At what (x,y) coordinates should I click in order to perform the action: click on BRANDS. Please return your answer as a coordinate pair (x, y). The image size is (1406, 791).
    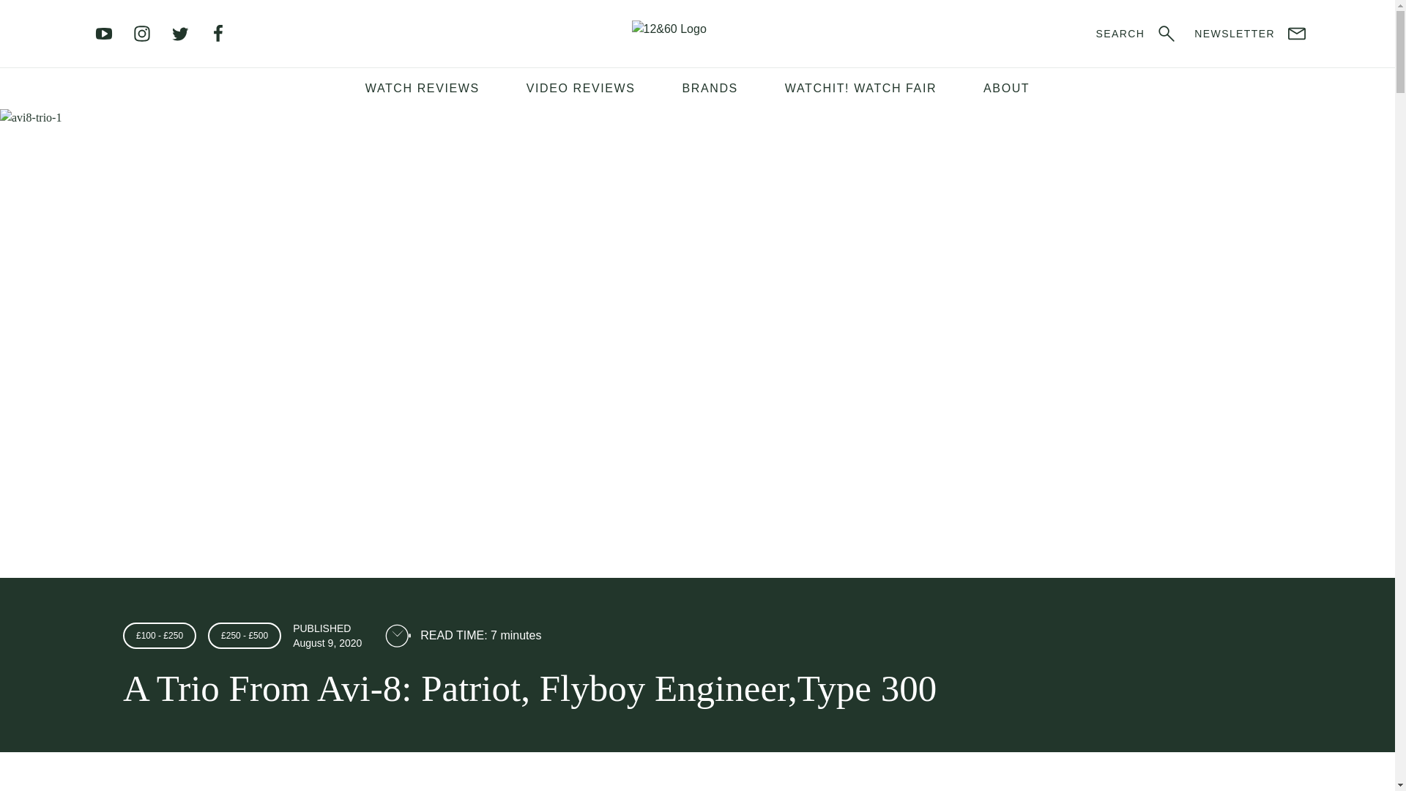
    Looking at the image, I should click on (710, 88).